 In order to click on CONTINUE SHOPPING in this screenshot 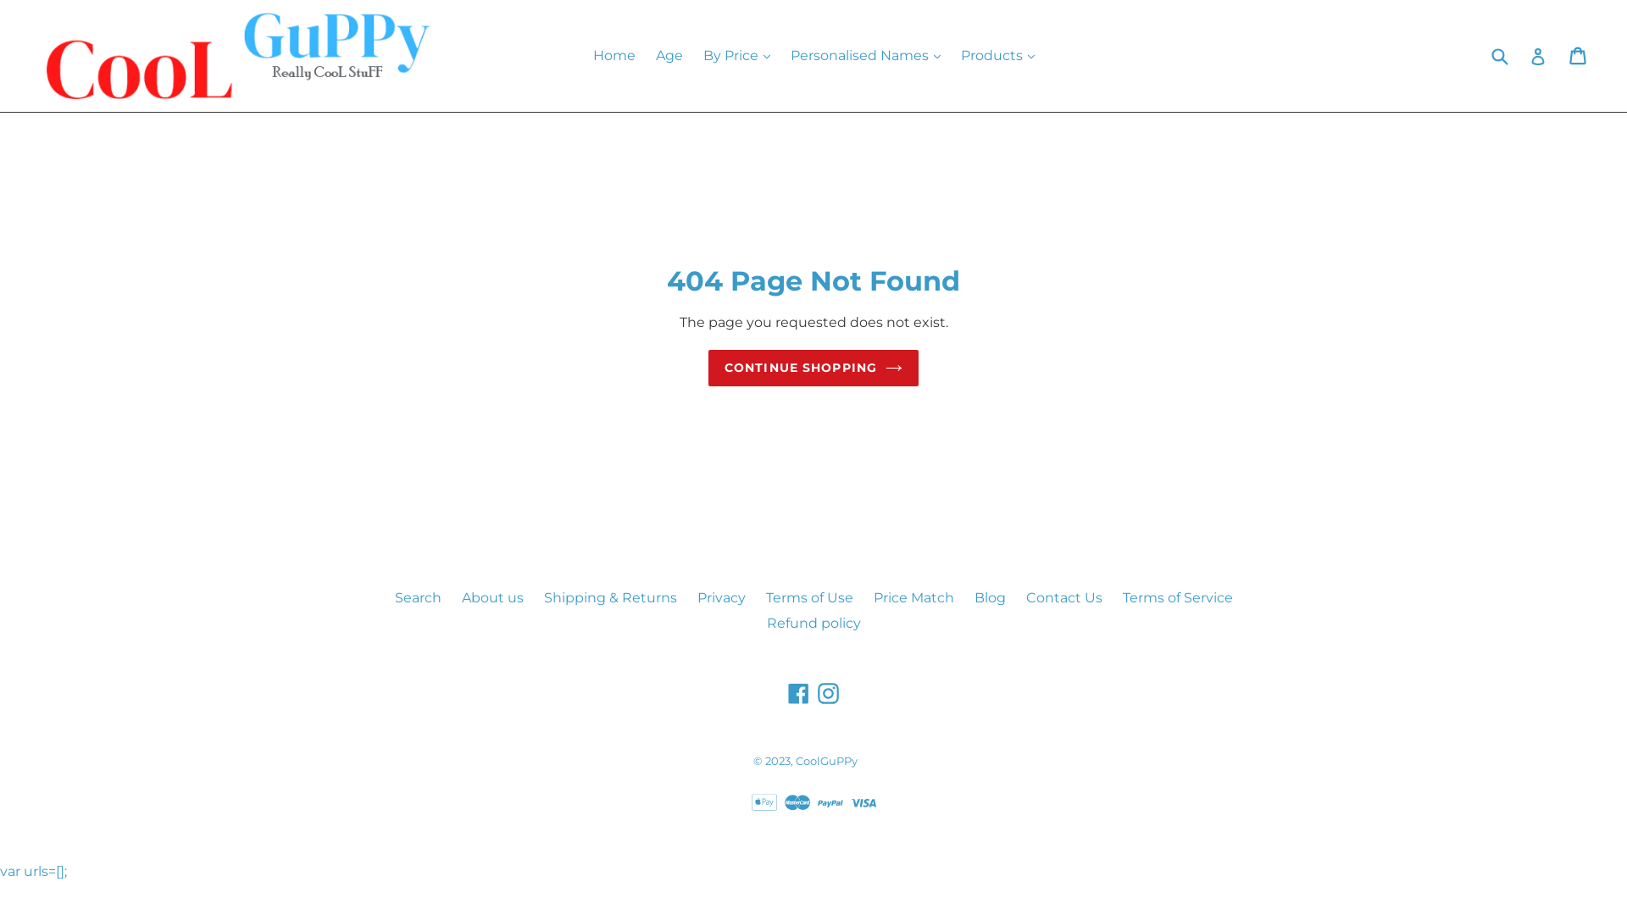, I will do `click(813, 368)`.